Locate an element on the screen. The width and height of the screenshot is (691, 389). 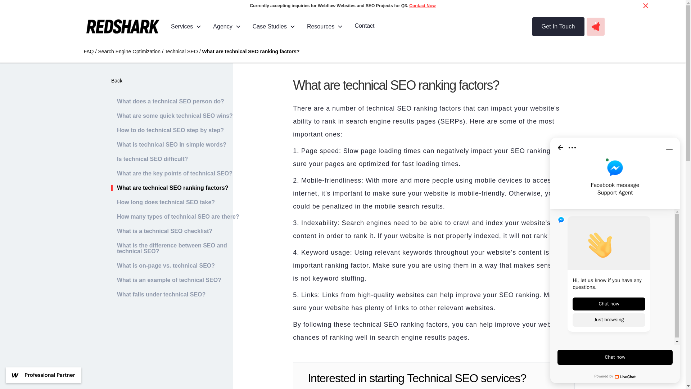
Contact is located at coordinates (364, 26).